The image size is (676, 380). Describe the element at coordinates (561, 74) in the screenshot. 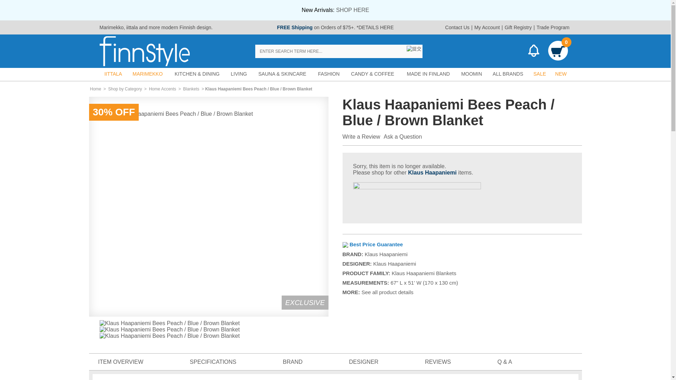

I see `NEW` at that location.